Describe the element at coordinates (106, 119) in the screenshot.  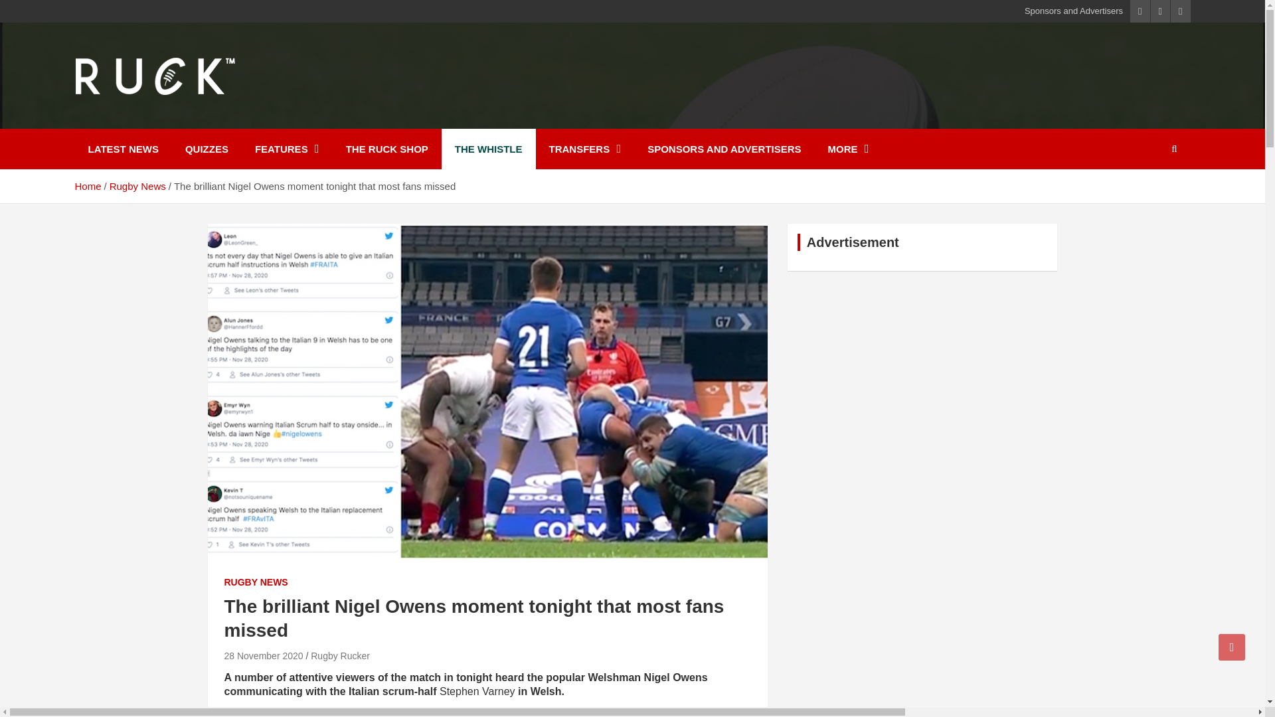
I see `Ruck` at that location.